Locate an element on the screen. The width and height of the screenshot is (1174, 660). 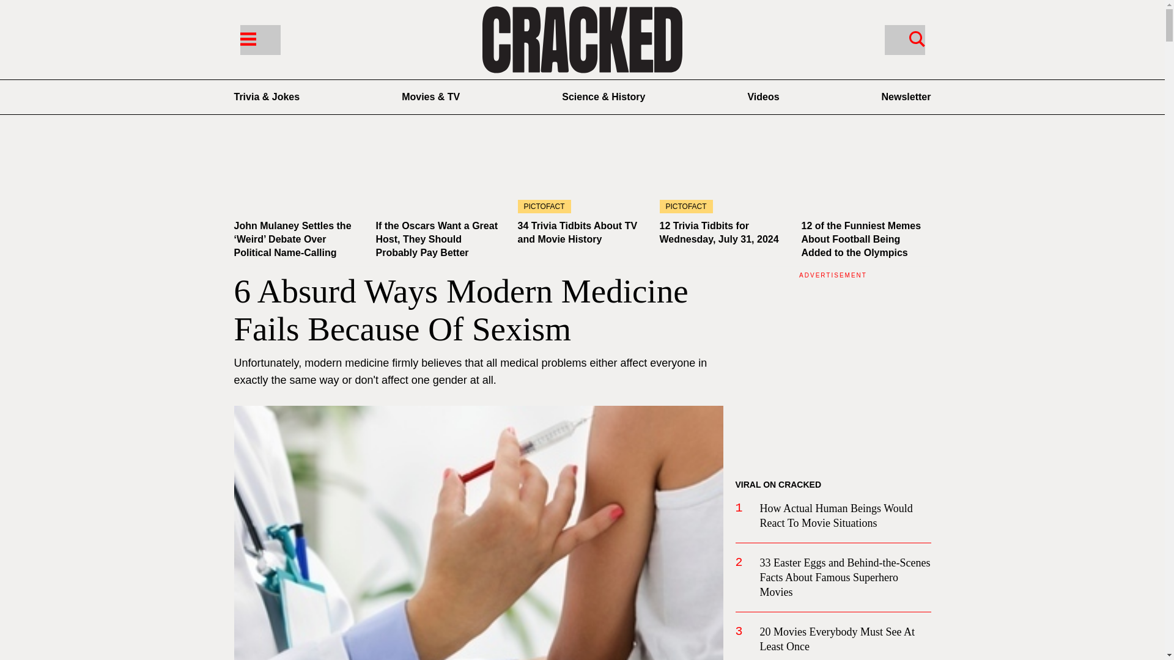
PICTOFACT is located at coordinates (582, 177).